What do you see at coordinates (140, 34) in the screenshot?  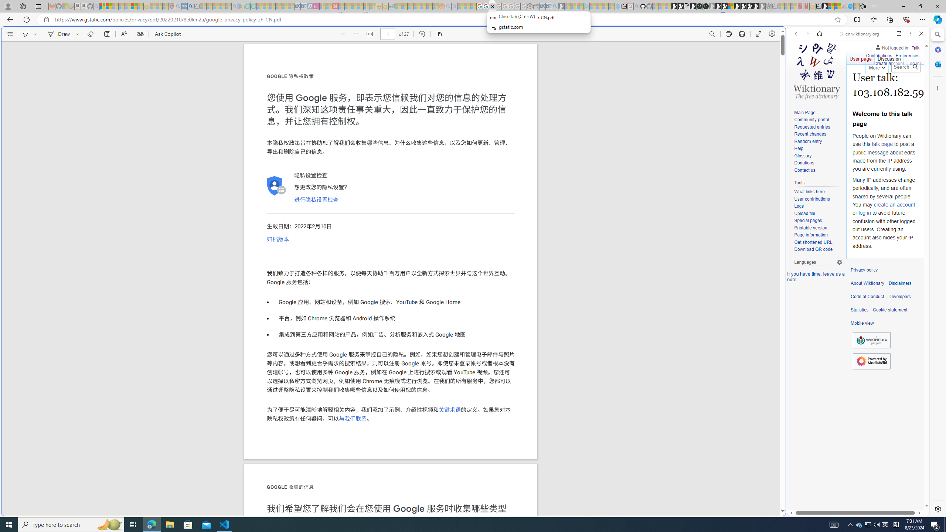 I see `Translate` at bounding box center [140, 34].